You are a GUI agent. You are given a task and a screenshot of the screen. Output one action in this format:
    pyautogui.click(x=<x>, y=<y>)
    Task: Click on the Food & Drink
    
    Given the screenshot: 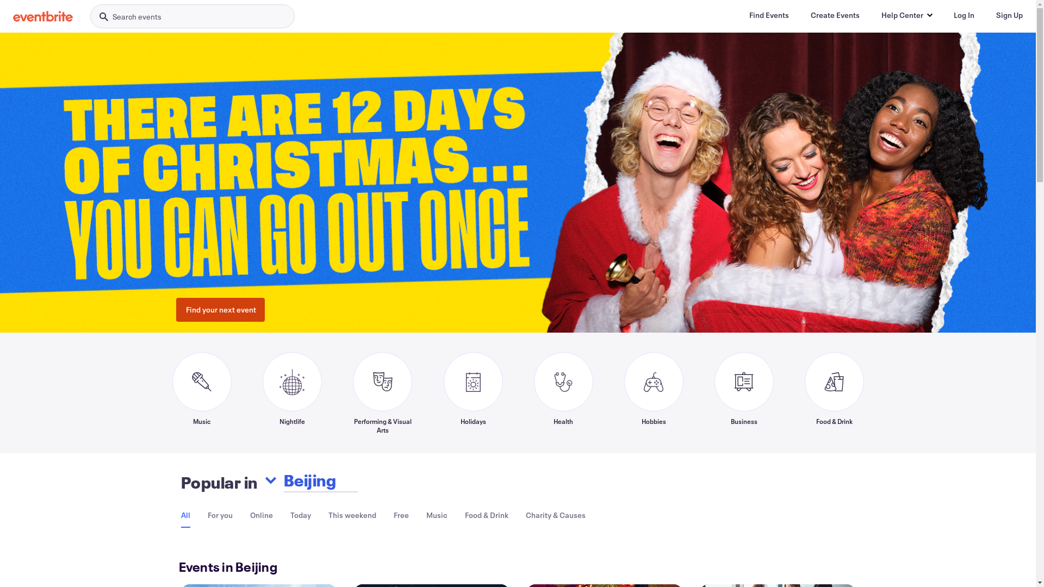 What is the action you would take?
    pyautogui.click(x=486, y=515)
    